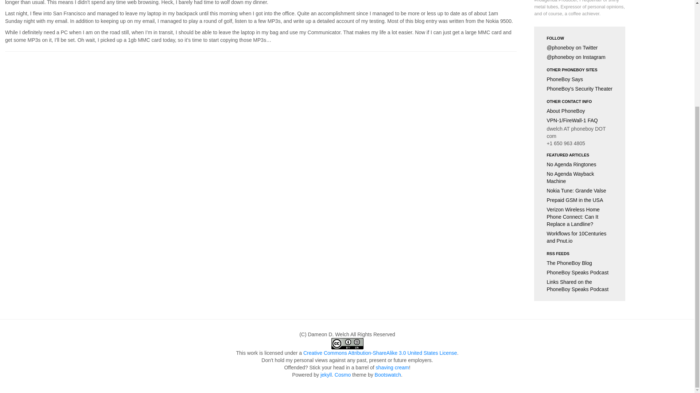 This screenshot has width=700, height=393. Describe the element at coordinates (392, 368) in the screenshot. I see `shaving cream` at that location.